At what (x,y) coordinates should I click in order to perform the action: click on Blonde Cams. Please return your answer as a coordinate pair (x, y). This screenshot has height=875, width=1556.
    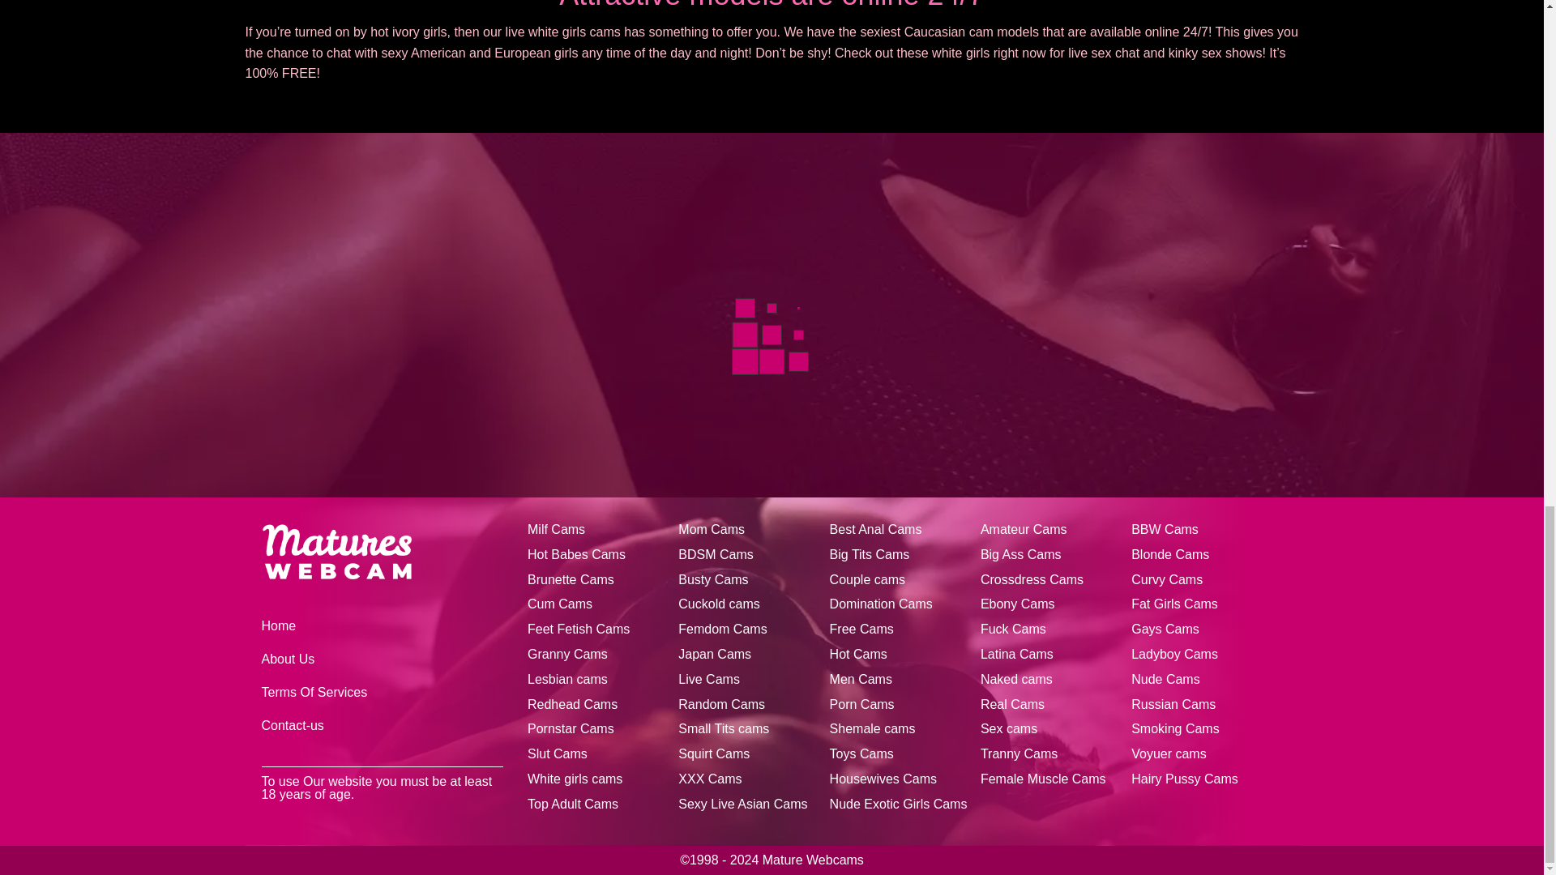
    Looking at the image, I should click on (1169, 555).